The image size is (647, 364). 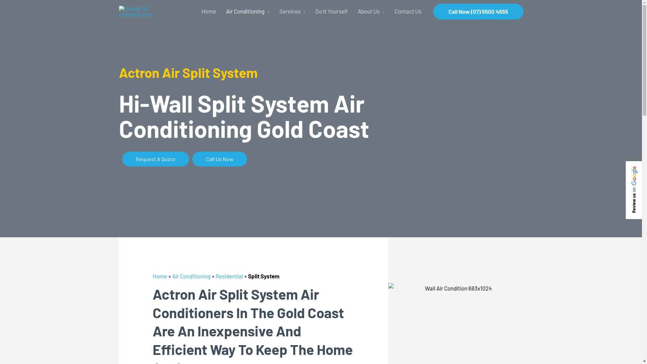 I want to click on About Us, so click(x=371, y=11).